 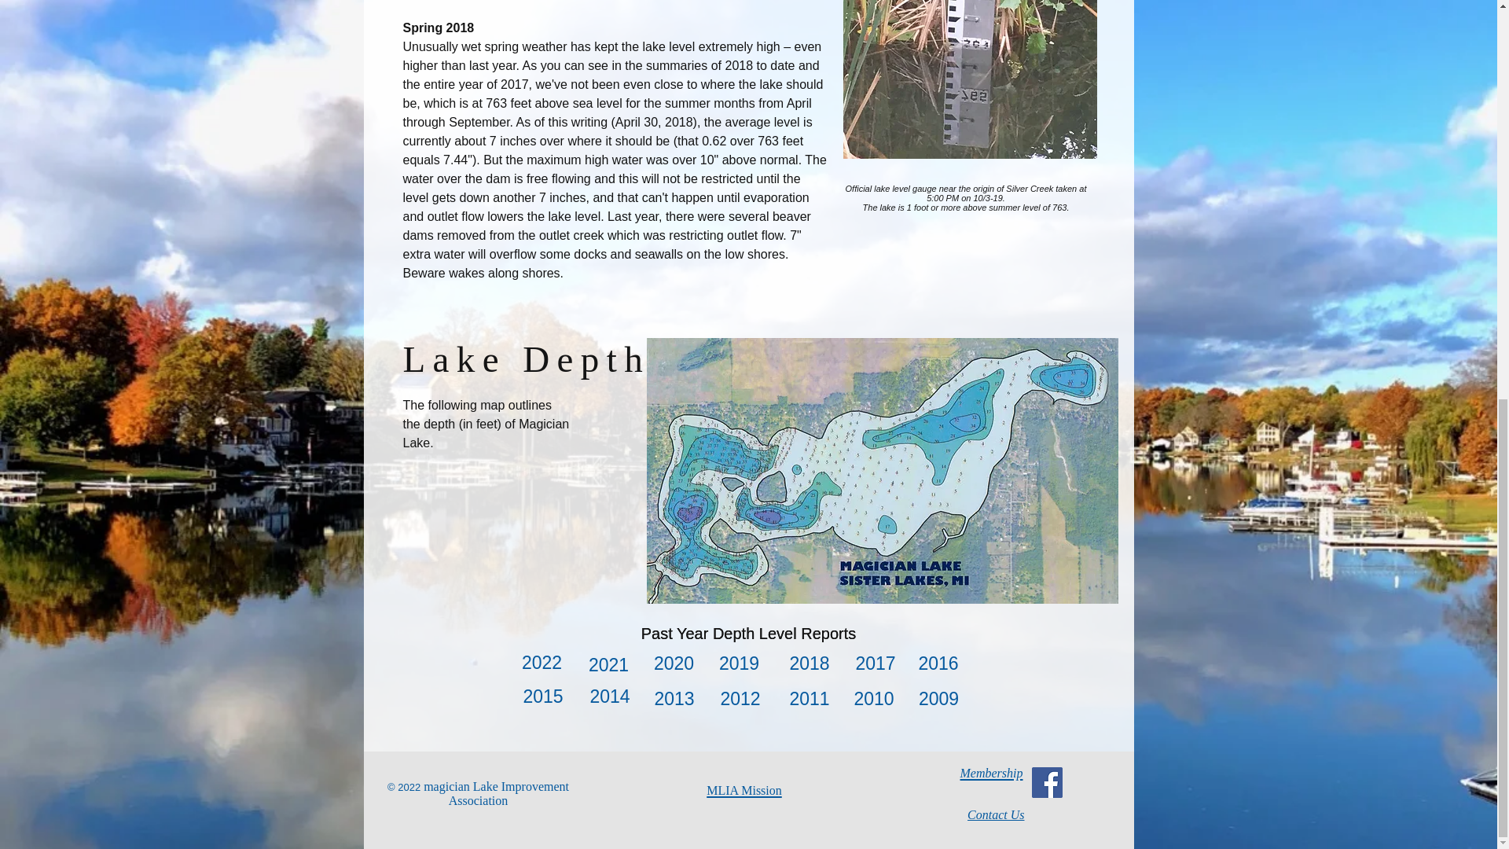 What do you see at coordinates (673, 663) in the screenshot?
I see `2020` at bounding box center [673, 663].